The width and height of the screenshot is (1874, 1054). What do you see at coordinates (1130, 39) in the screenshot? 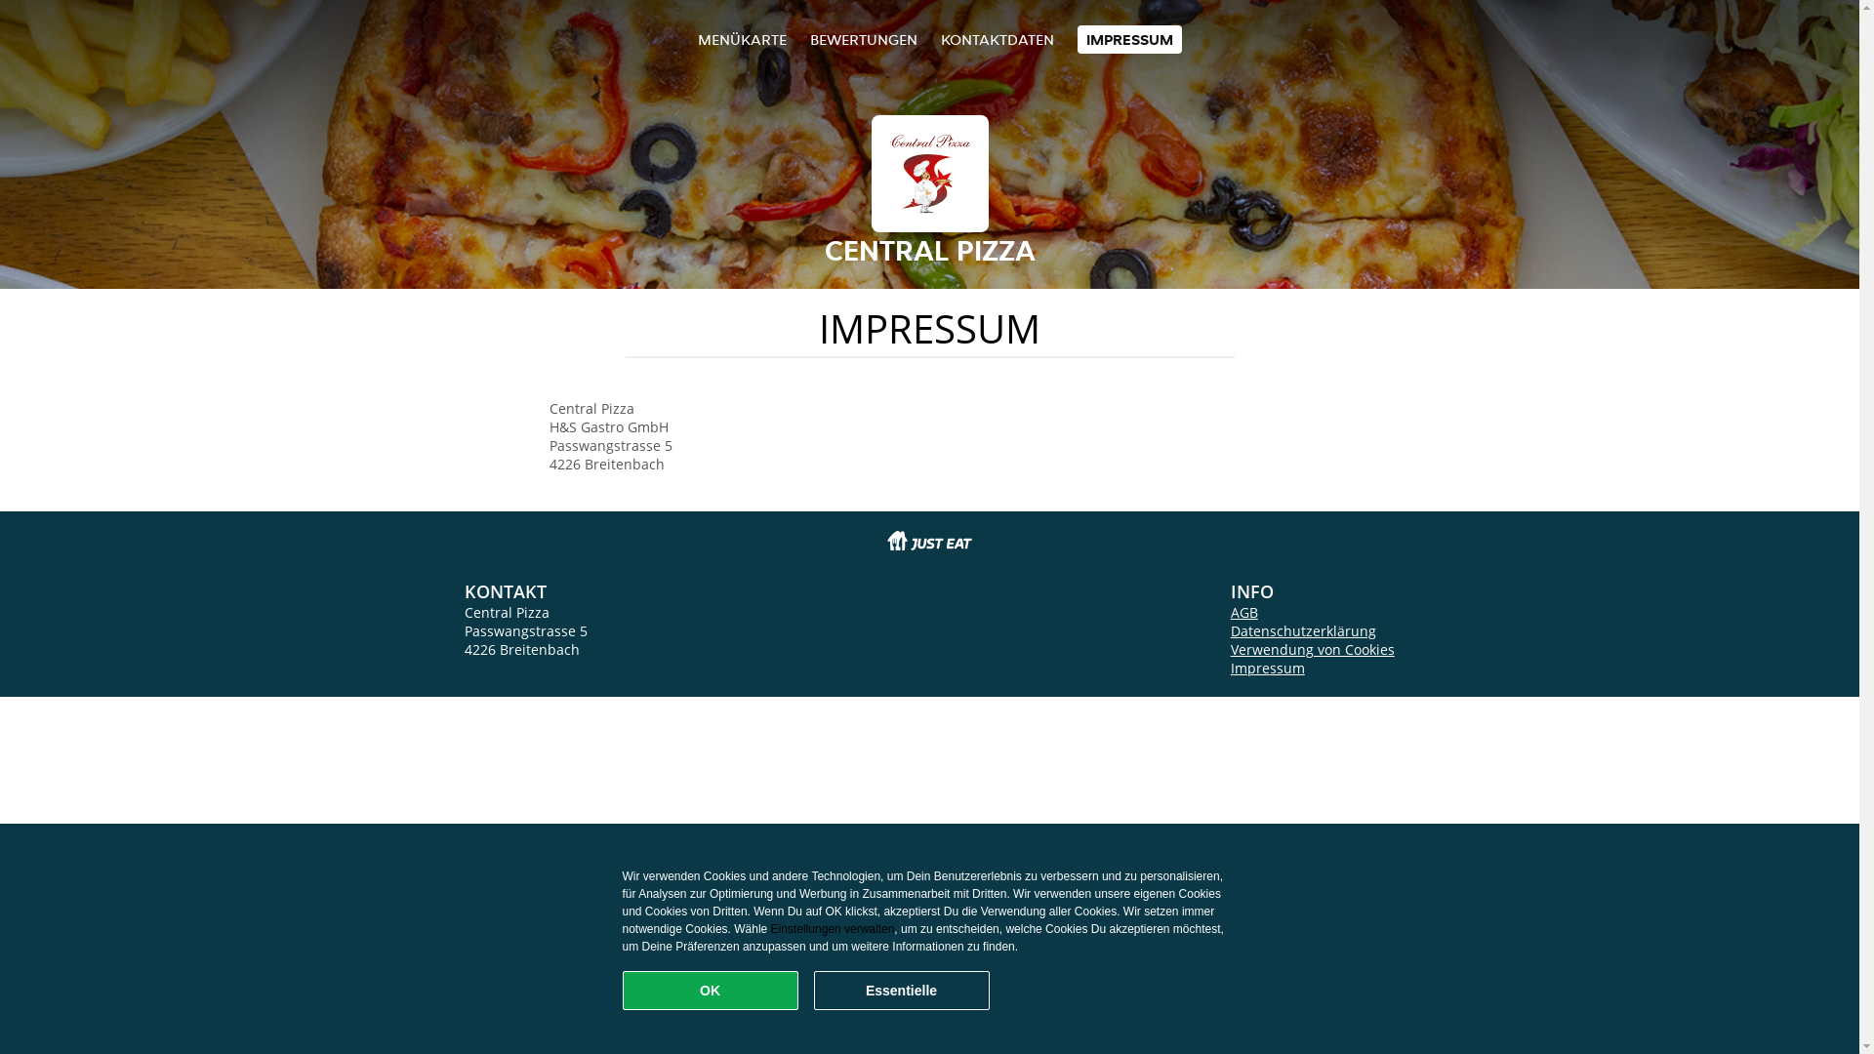
I see `IMPRESSUM` at bounding box center [1130, 39].